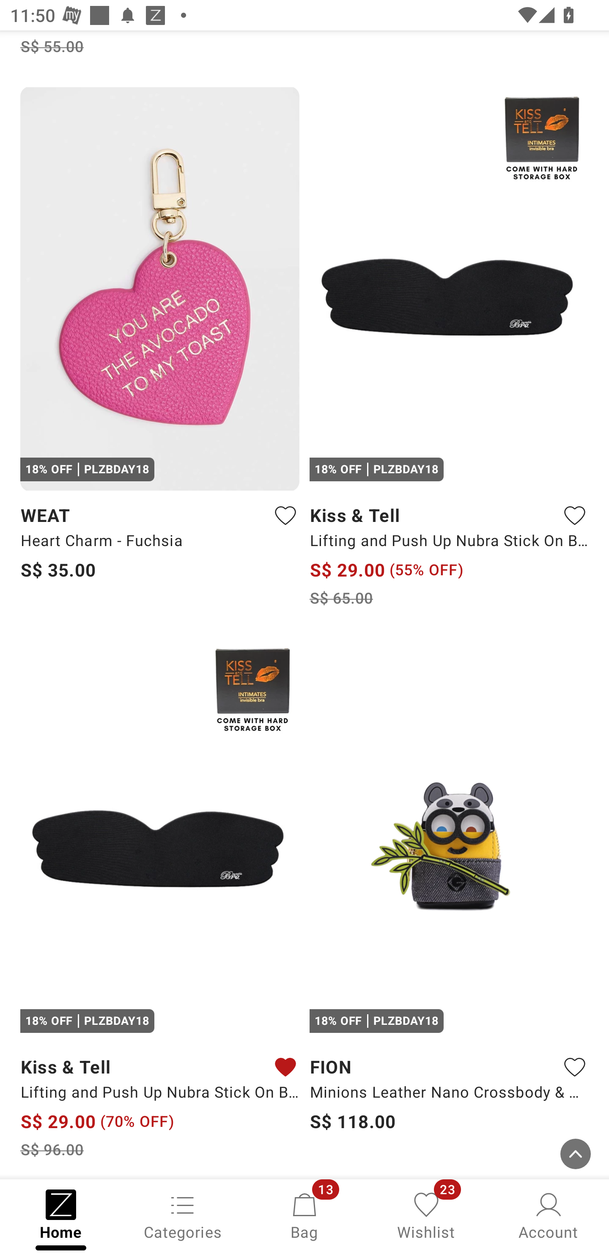 This screenshot has height=1253, width=609. I want to click on Bag, 13 new notifications Bag, so click(304, 1215).